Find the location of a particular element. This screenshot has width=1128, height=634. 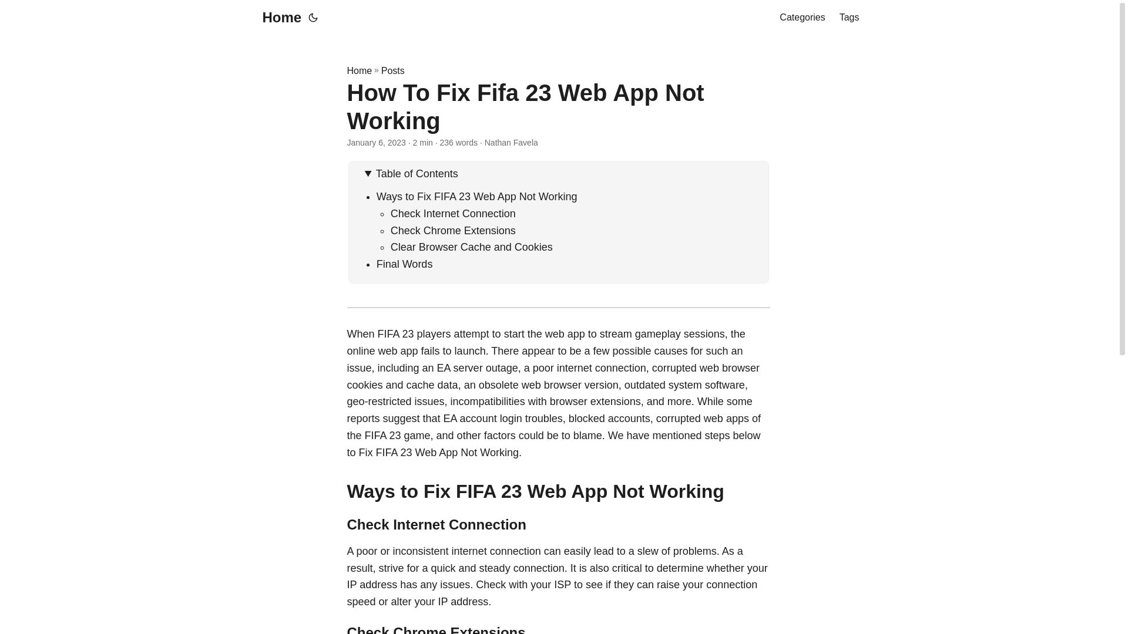

Clear Browser Cache and Cookies is located at coordinates (471, 247).